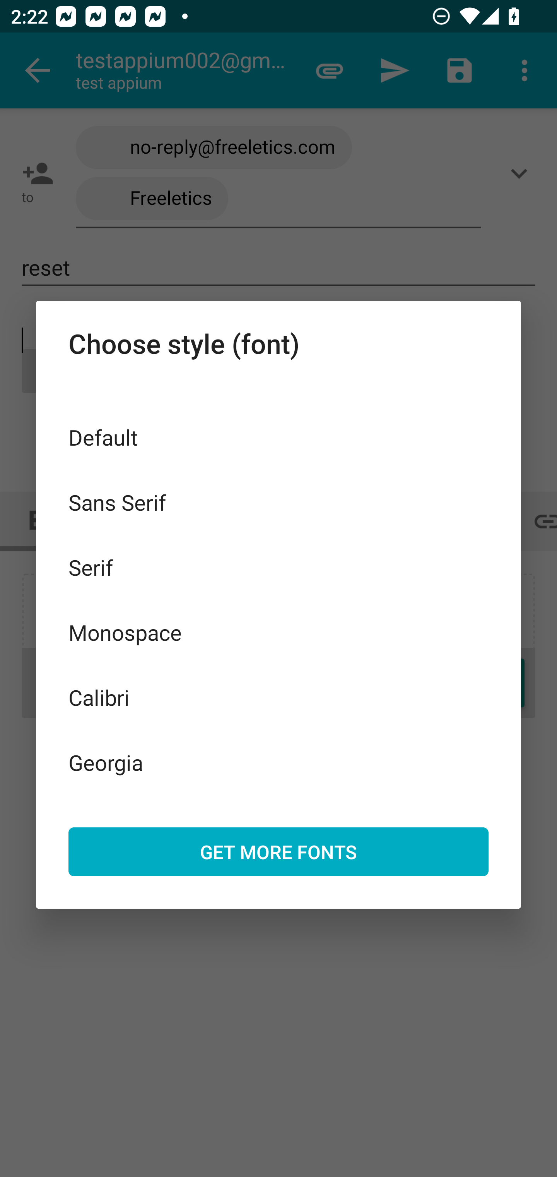 Image resolution: width=557 pixels, height=1177 pixels. Describe the element at coordinates (278, 697) in the screenshot. I see `Calibri` at that location.